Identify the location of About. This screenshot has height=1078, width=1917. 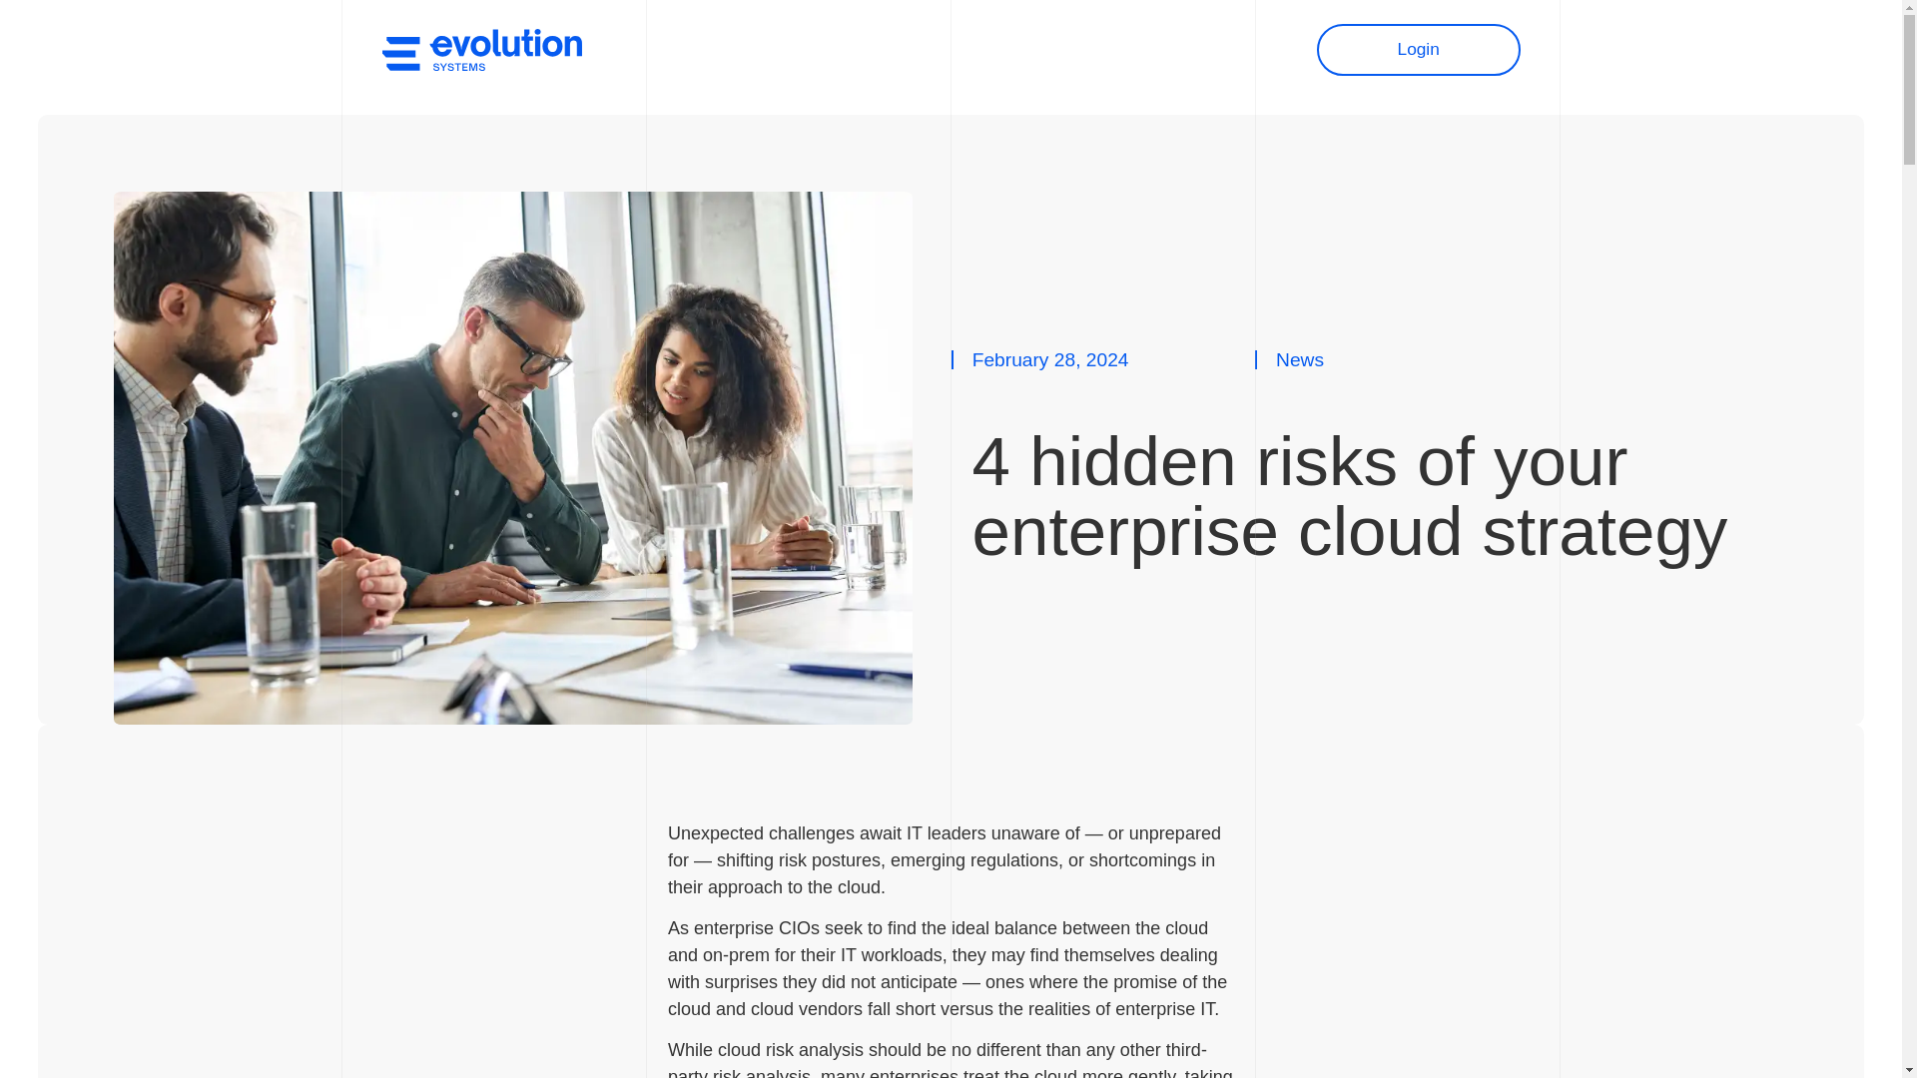
(849, 49).